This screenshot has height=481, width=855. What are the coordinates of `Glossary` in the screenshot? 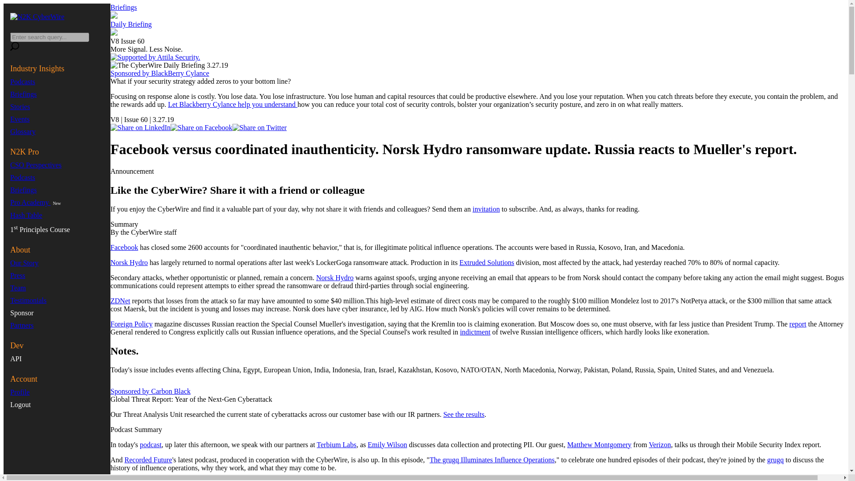 It's located at (23, 131).